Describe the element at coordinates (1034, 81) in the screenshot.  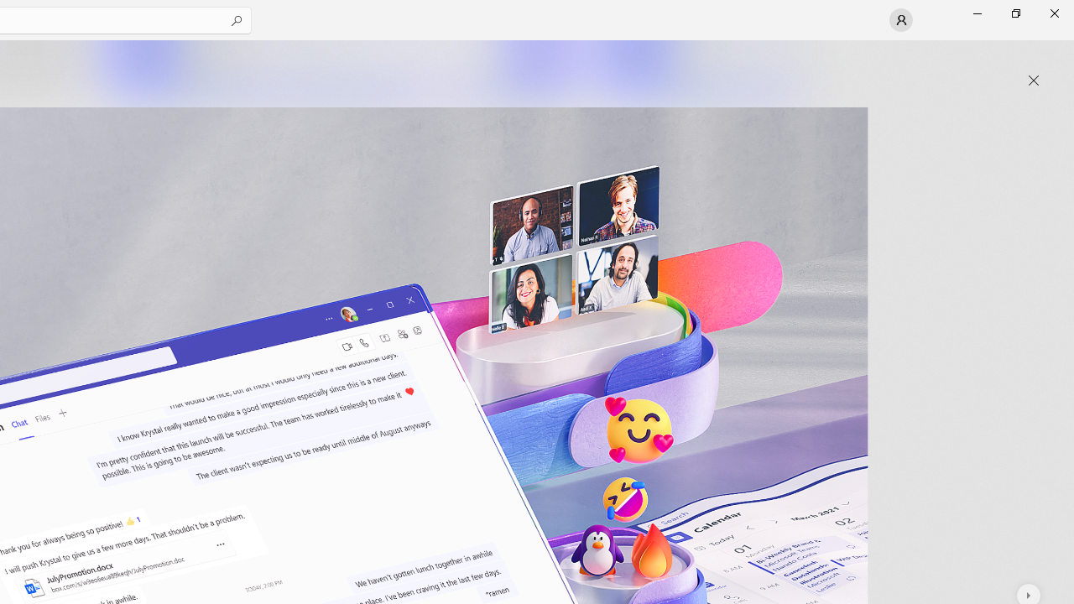
I see `close popup window` at that location.